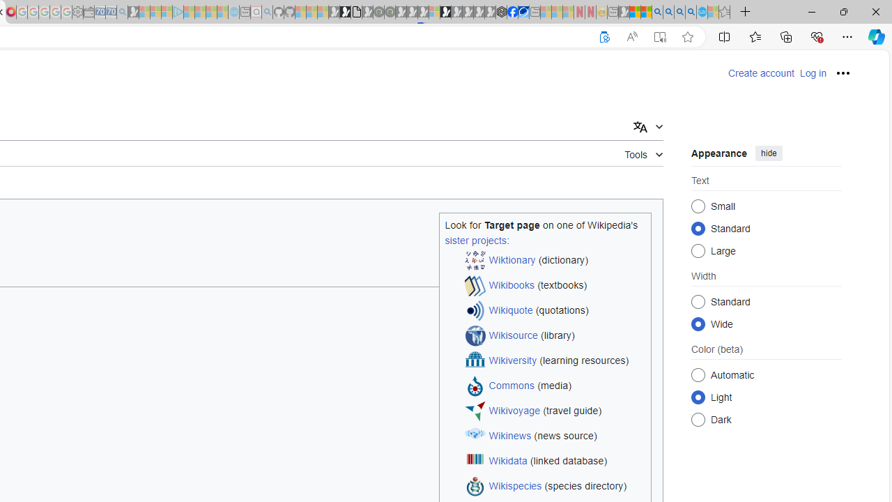 This screenshot has width=892, height=502. I want to click on Nordace | Facebook, so click(513, 13).